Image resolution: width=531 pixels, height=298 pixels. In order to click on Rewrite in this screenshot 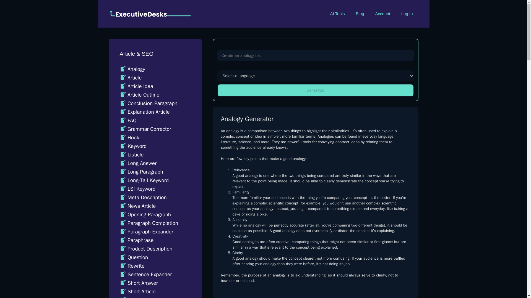, I will do `click(132, 266)`.